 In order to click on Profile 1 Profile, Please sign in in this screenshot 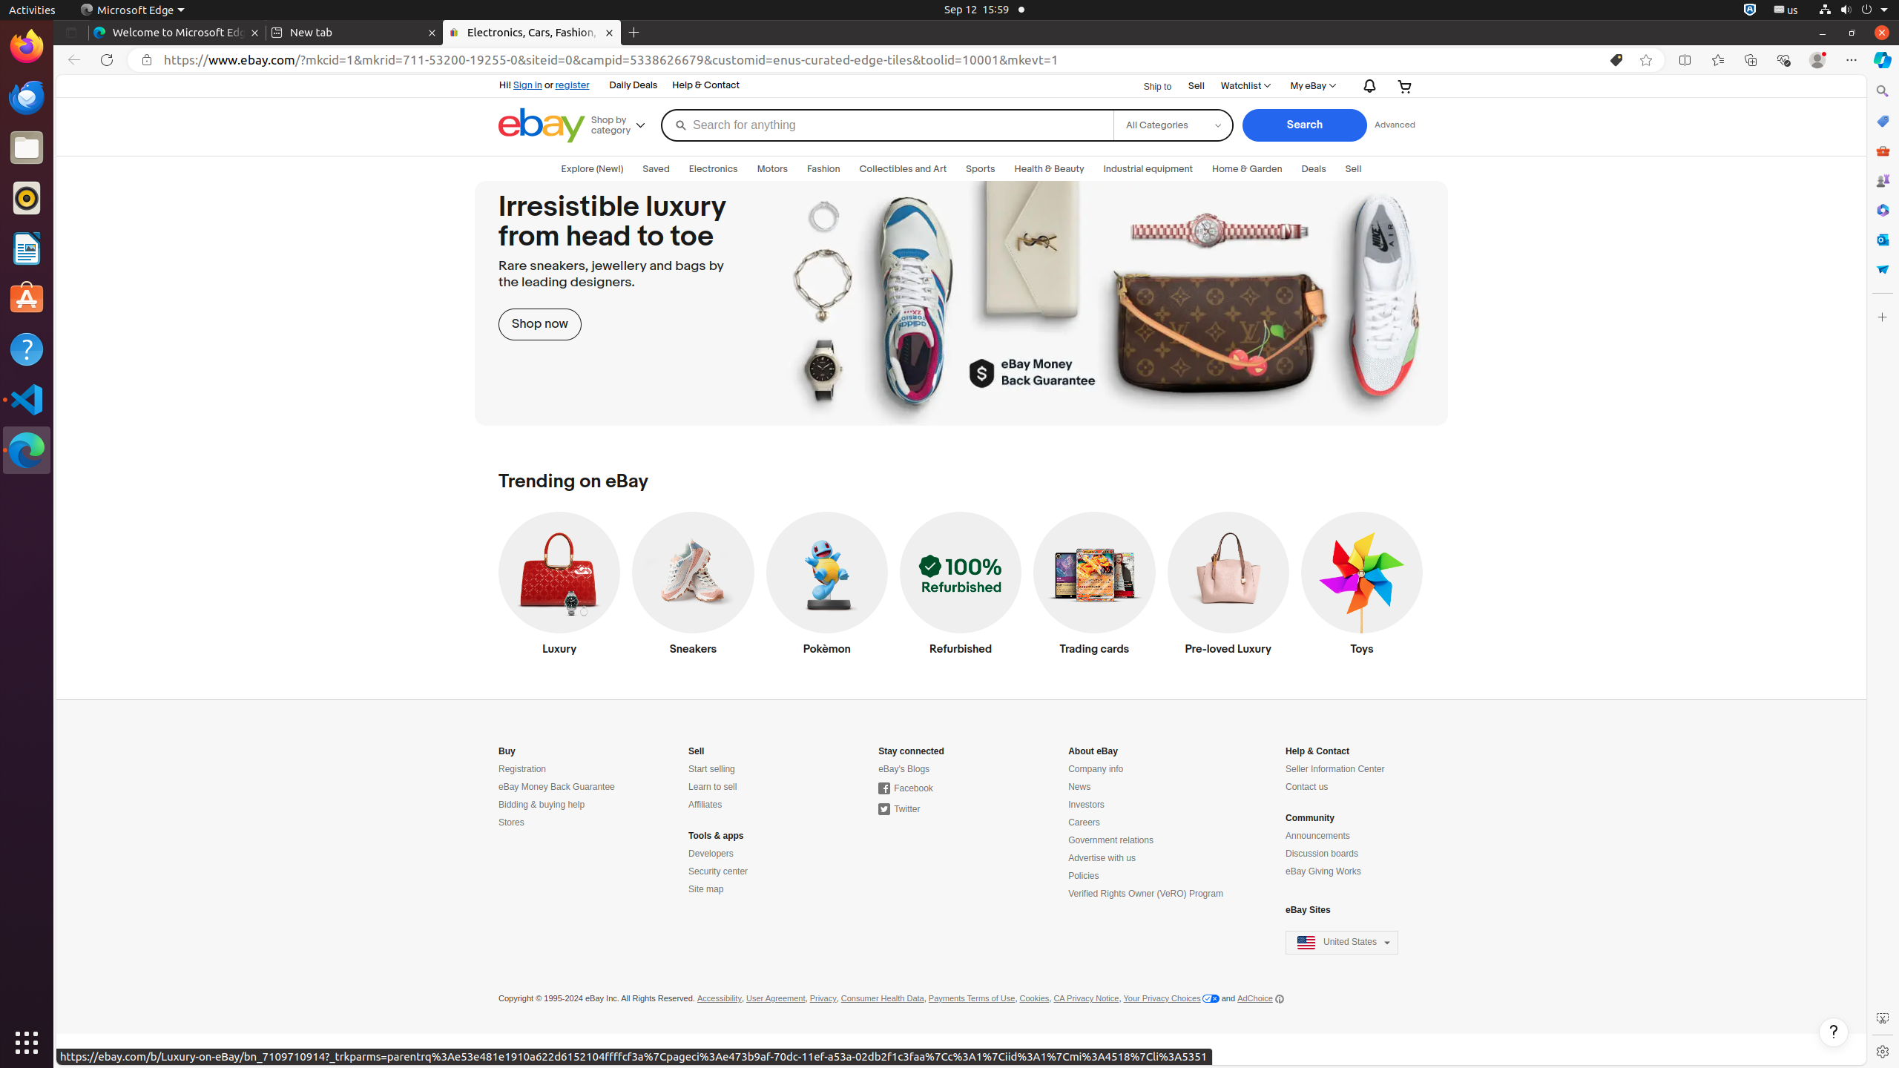, I will do `click(1817, 60)`.